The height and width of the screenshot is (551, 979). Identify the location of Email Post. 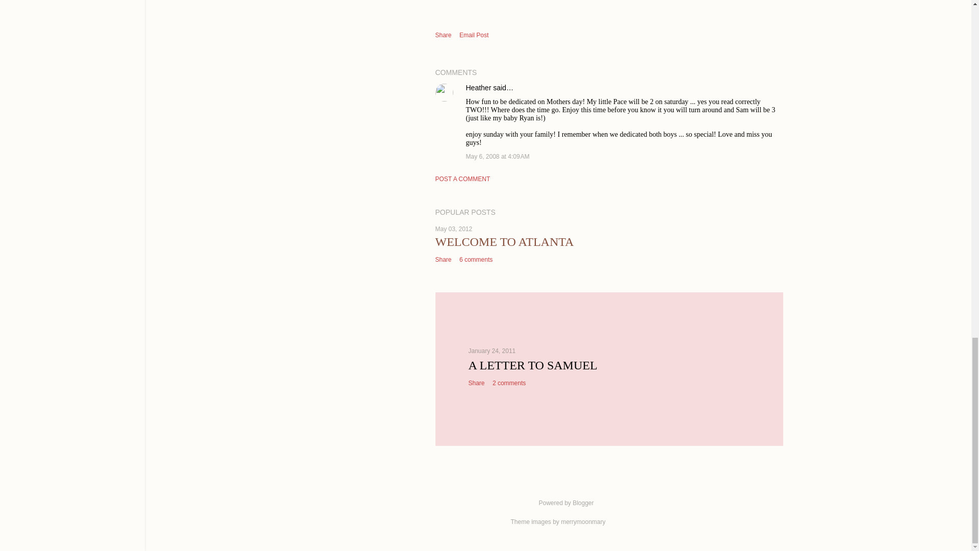
(473, 35).